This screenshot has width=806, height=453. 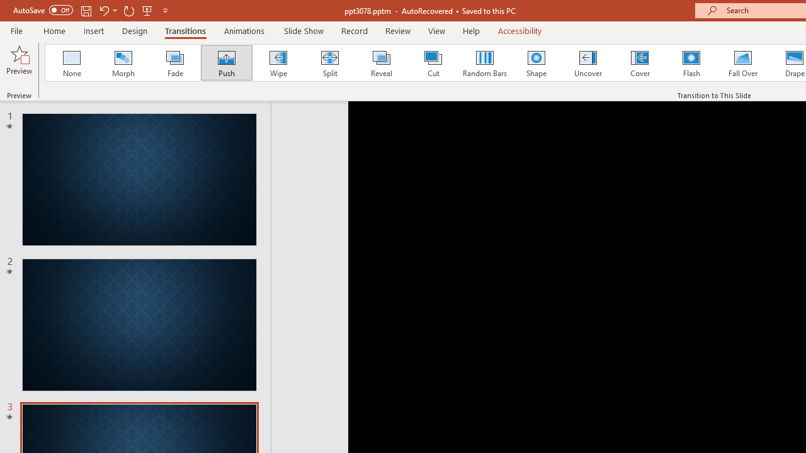 What do you see at coordinates (71, 63) in the screenshot?
I see `None` at bounding box center [71, 63].